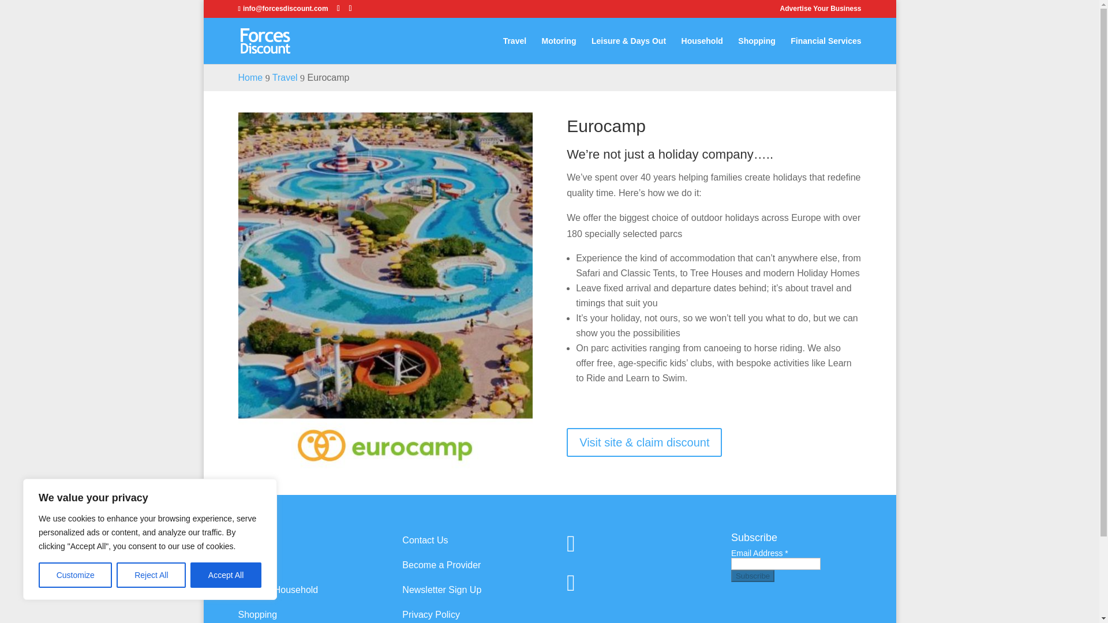 The width and height of the screenshot is (1108, 623). I want to click on Customize, so click(75, 575).